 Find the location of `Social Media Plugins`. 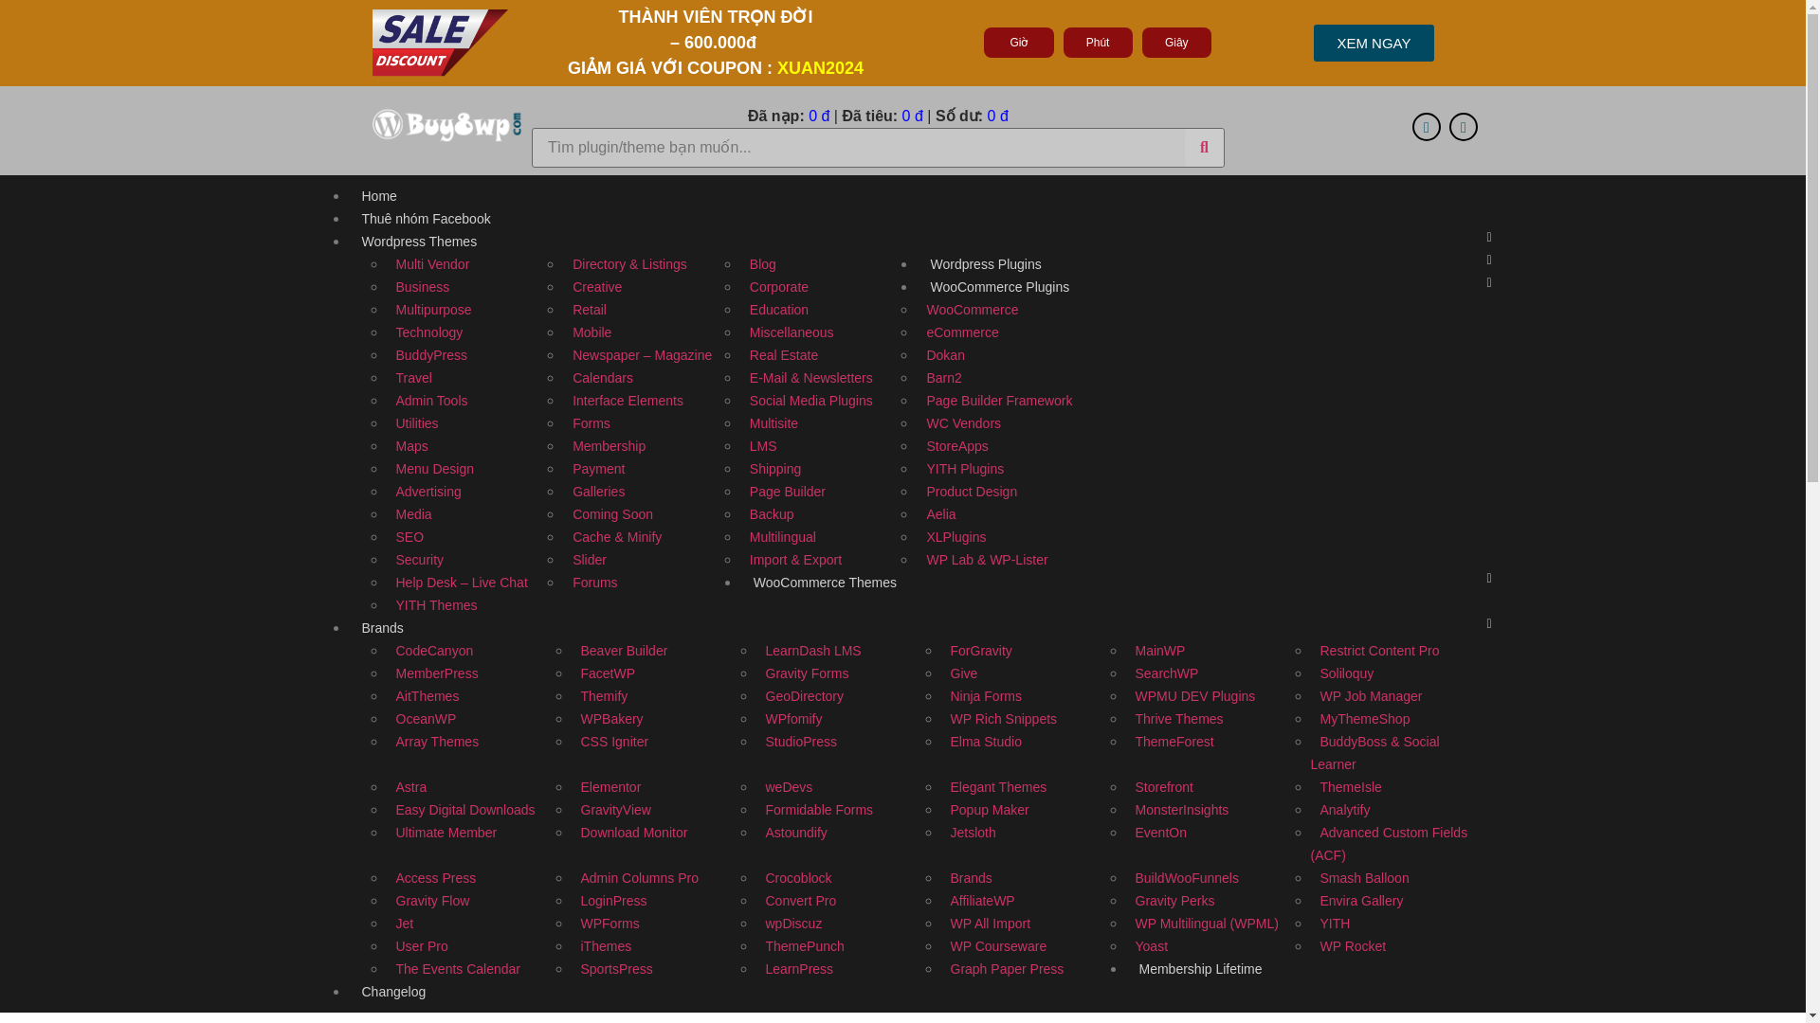

Social Media Plugins is located at coordinates (811, 401).